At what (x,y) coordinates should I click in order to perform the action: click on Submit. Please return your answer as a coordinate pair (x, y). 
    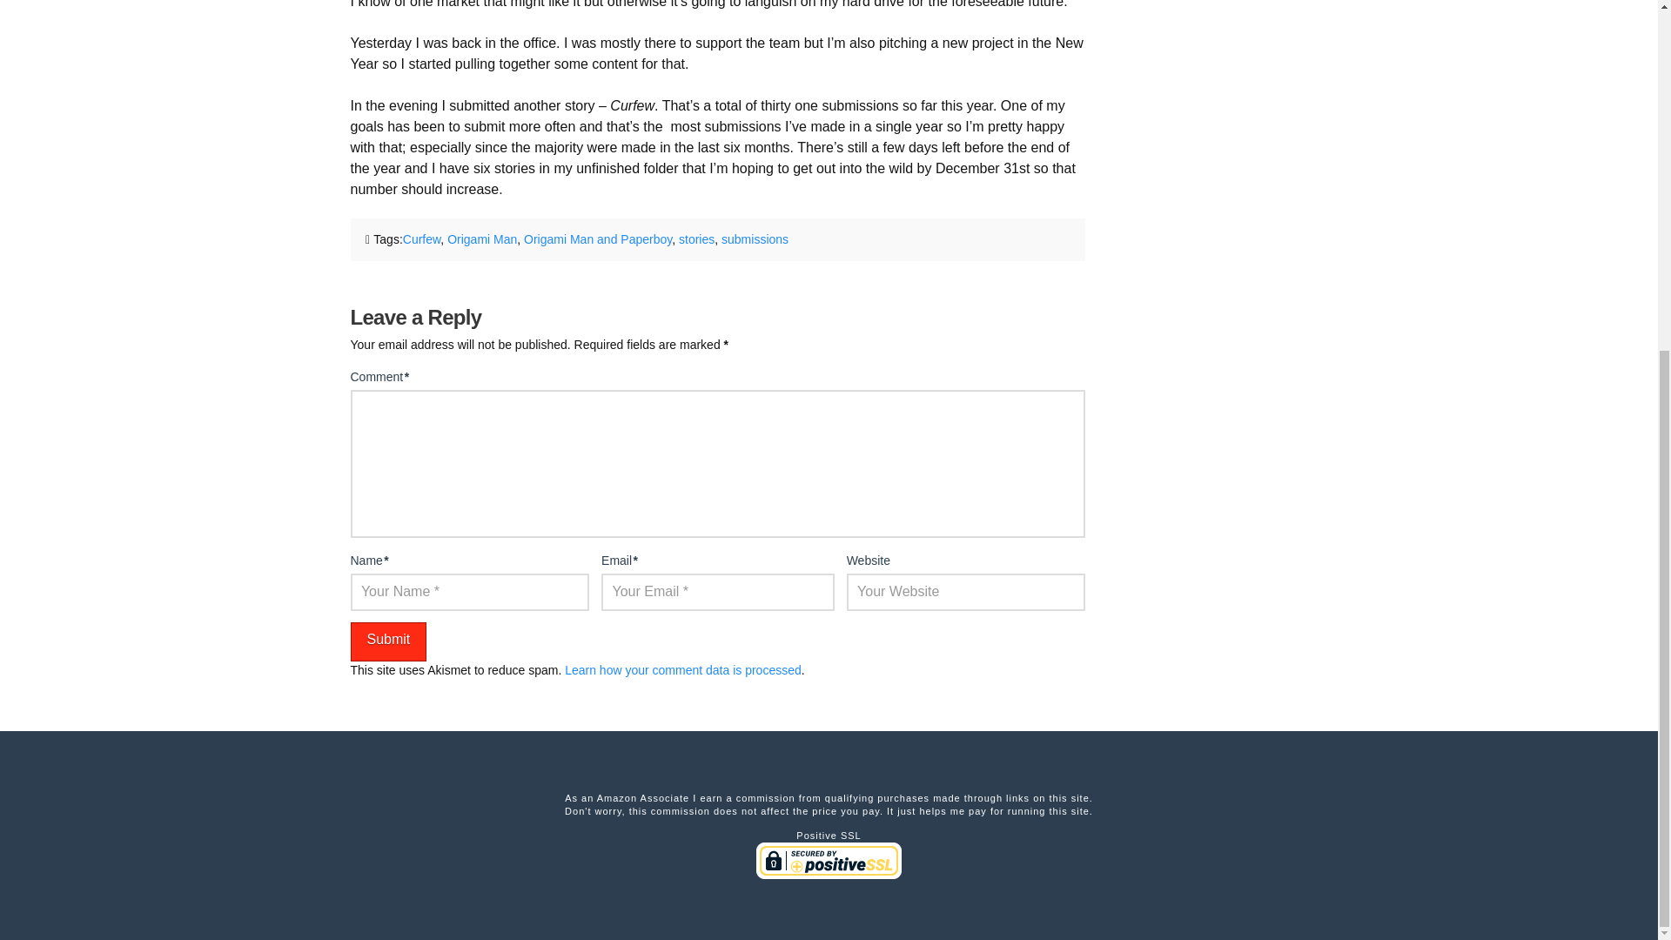
    Looking at the image, I should click on (387, 641).